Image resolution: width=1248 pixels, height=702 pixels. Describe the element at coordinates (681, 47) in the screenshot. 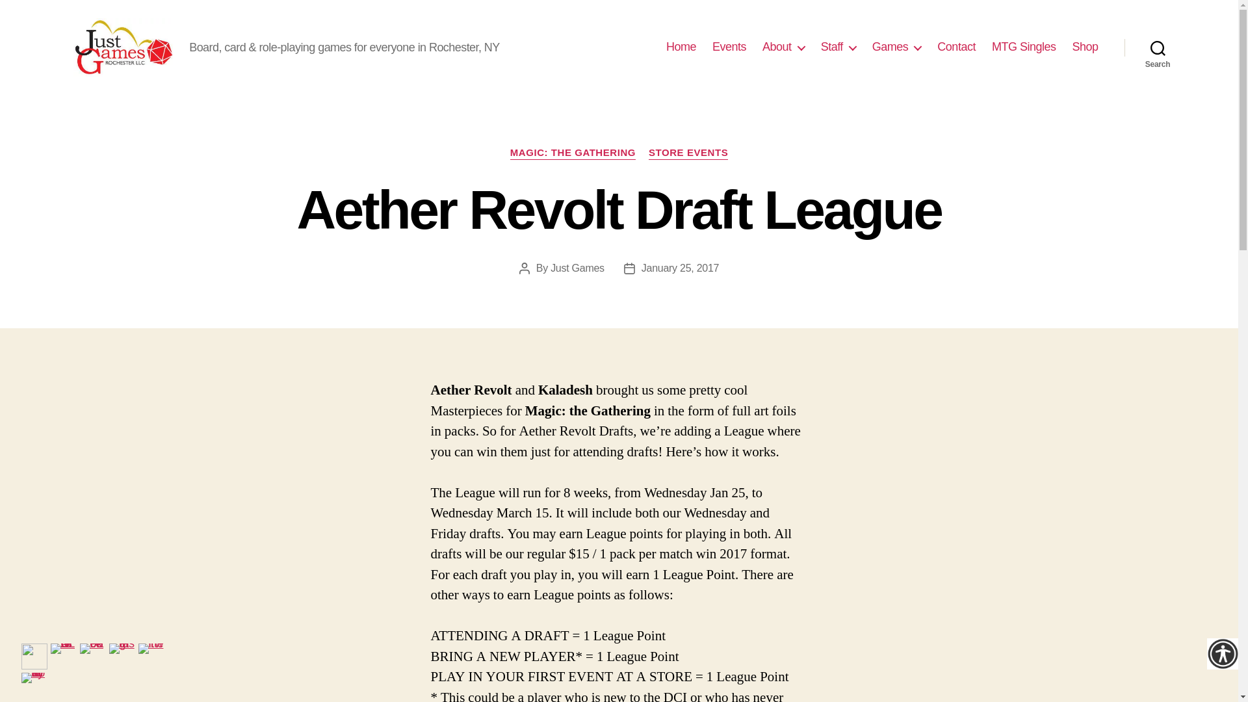

I see `Home` at that location.